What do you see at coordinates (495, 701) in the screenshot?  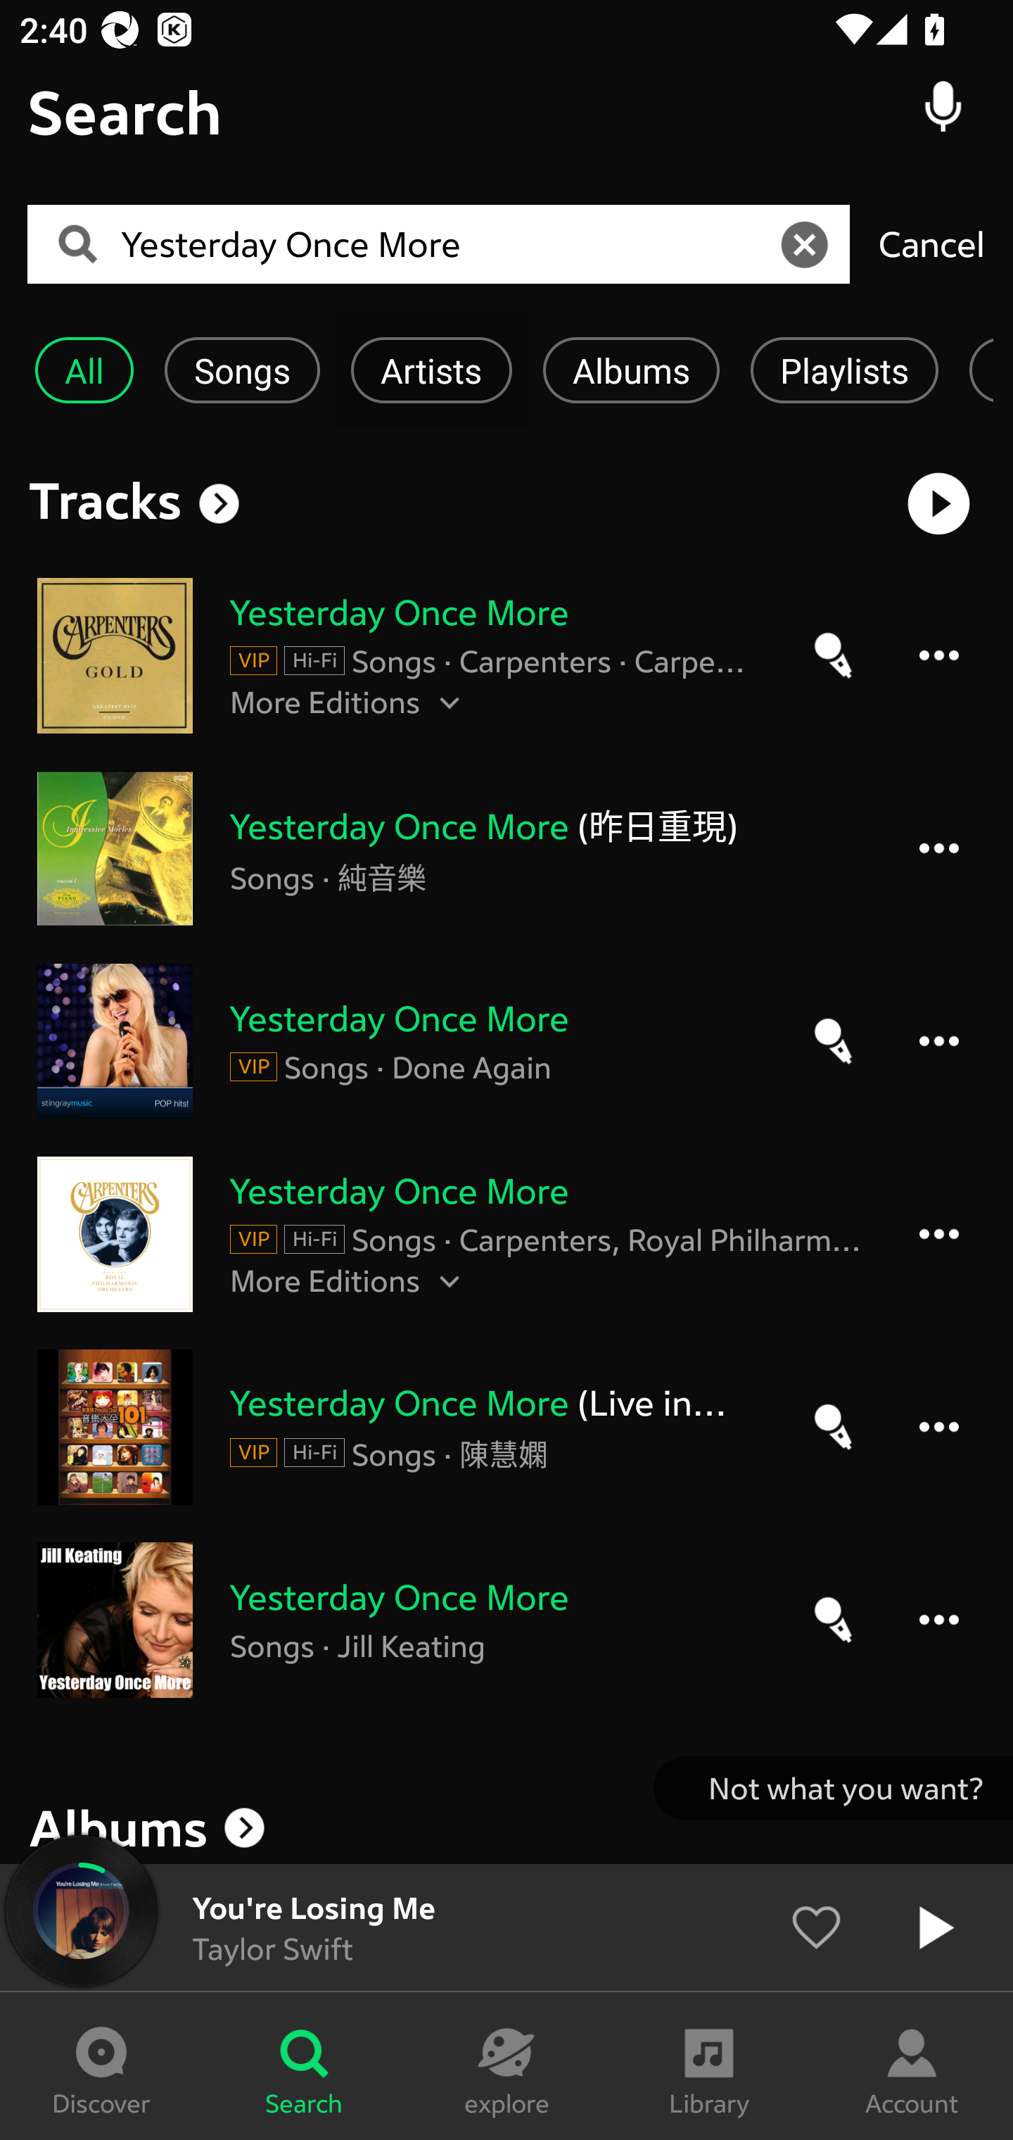 I see `More Editions` at bounding box center [495, 701].